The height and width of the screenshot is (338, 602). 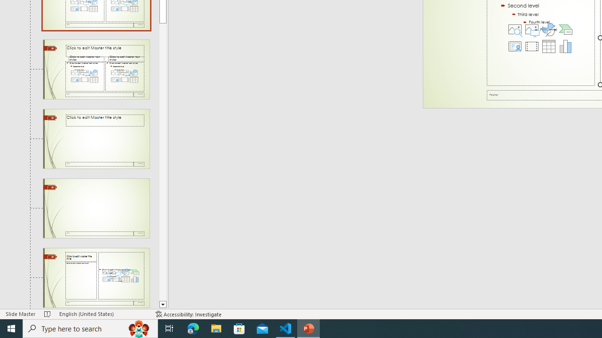 I want to click on Insert a SmartArt Graphic, so click(x=565, y=29).